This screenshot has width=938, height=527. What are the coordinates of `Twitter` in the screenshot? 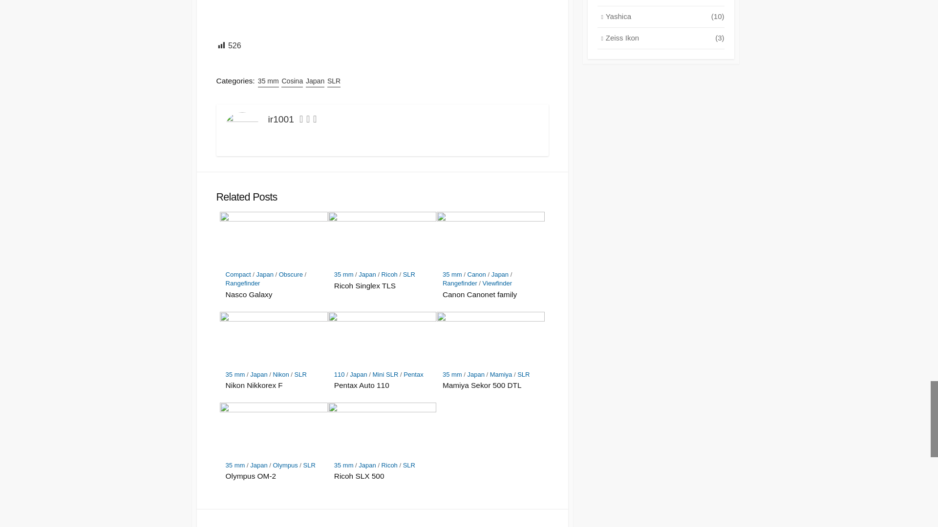 It's located at (301, 120).